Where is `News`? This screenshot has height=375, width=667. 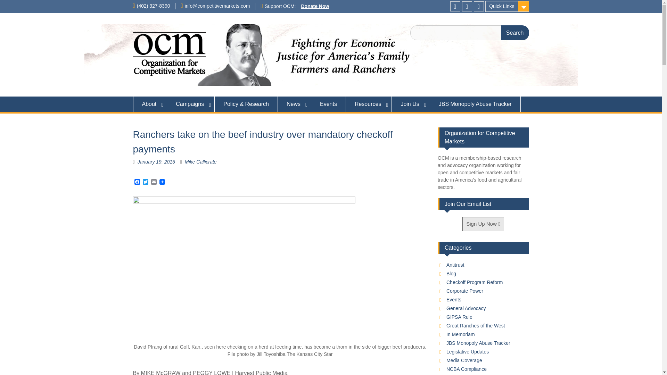 News is located at coordinates (295, 104).